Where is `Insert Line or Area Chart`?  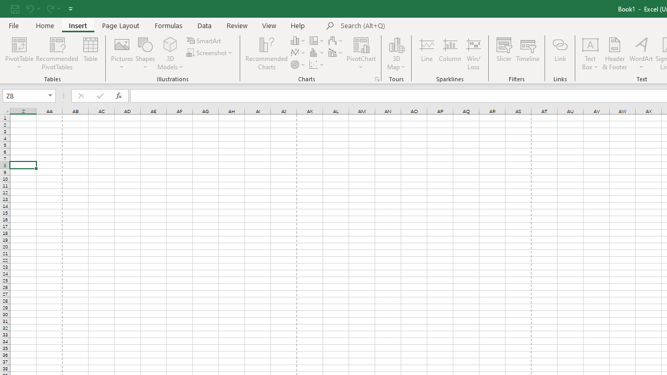 Insert Line or Area Chart is located at coordinates (299, 53).